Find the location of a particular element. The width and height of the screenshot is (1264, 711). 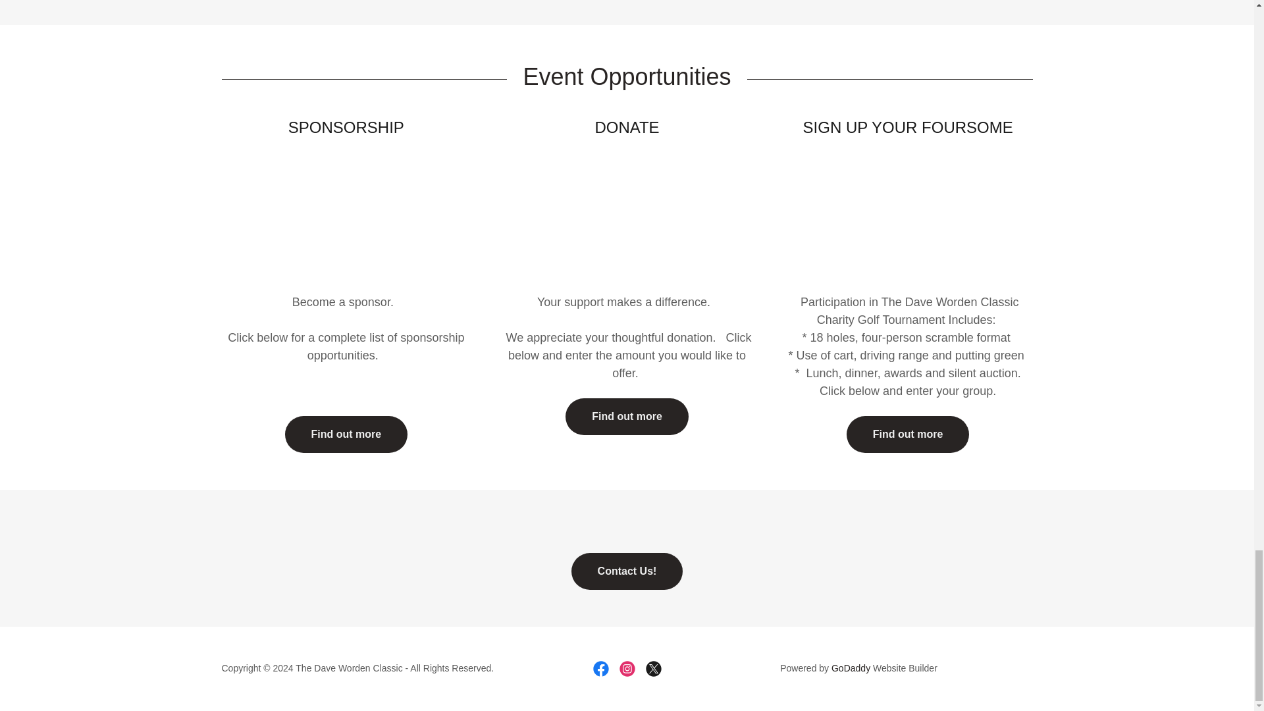

Find out more is located at coordinates (346, 434).